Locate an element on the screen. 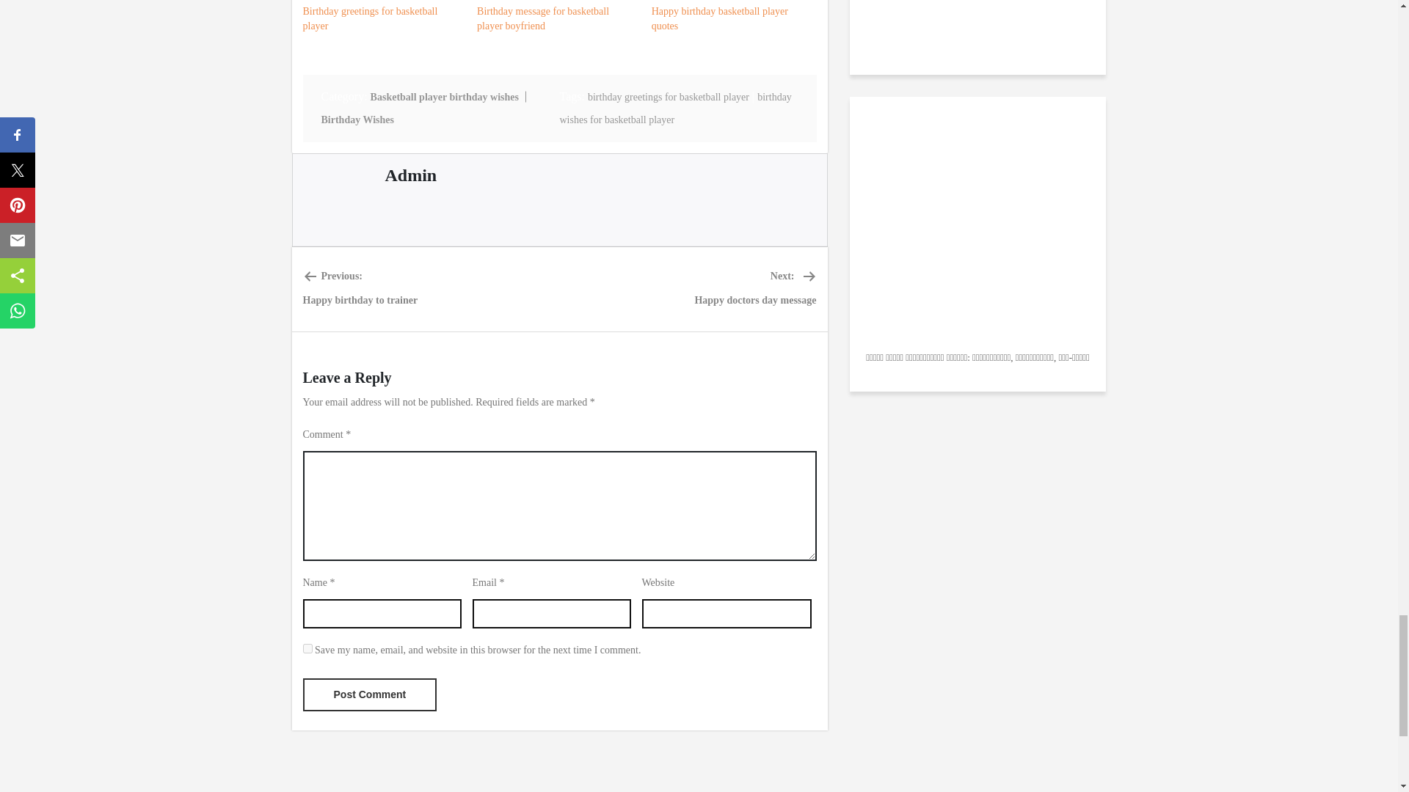  Birthday greetings for basketball player is located at coordinates (675, 109).